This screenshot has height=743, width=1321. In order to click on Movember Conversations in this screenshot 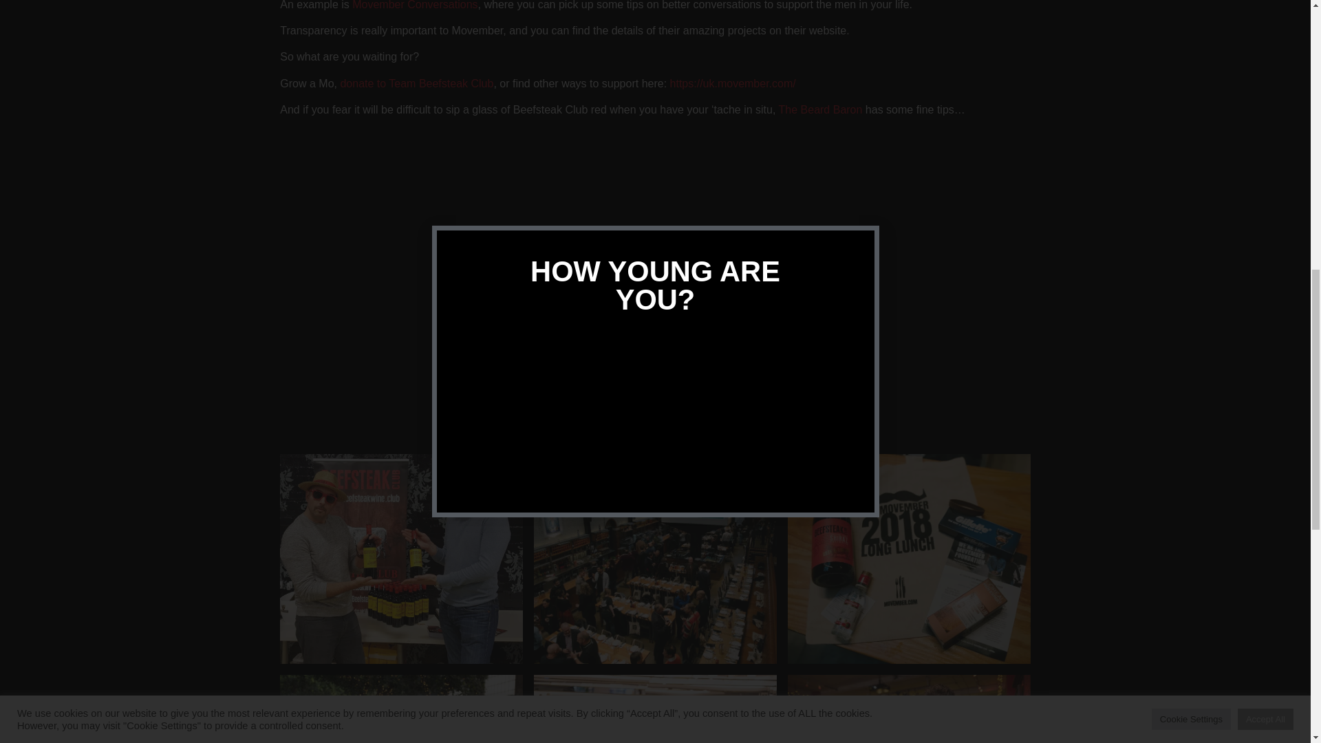, I will do `click(414, 6)`.